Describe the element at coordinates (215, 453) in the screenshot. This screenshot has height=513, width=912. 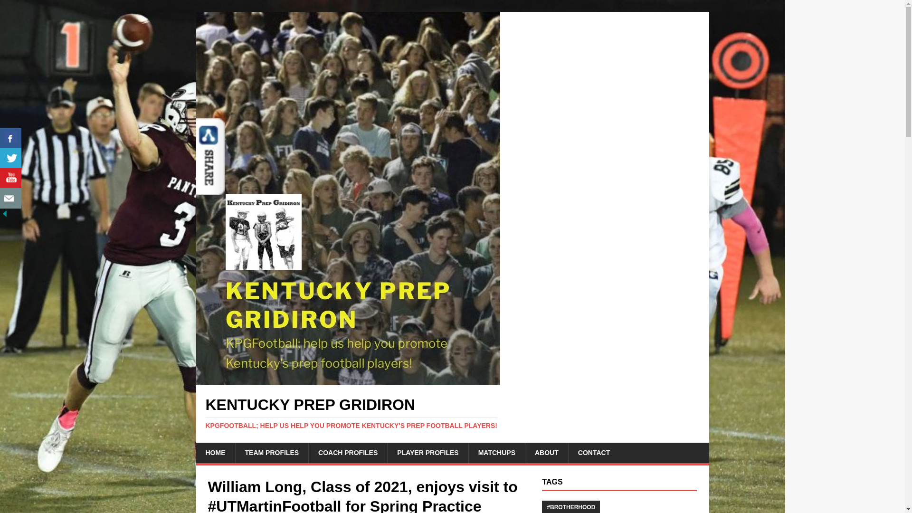
I see `HOME` at that location.